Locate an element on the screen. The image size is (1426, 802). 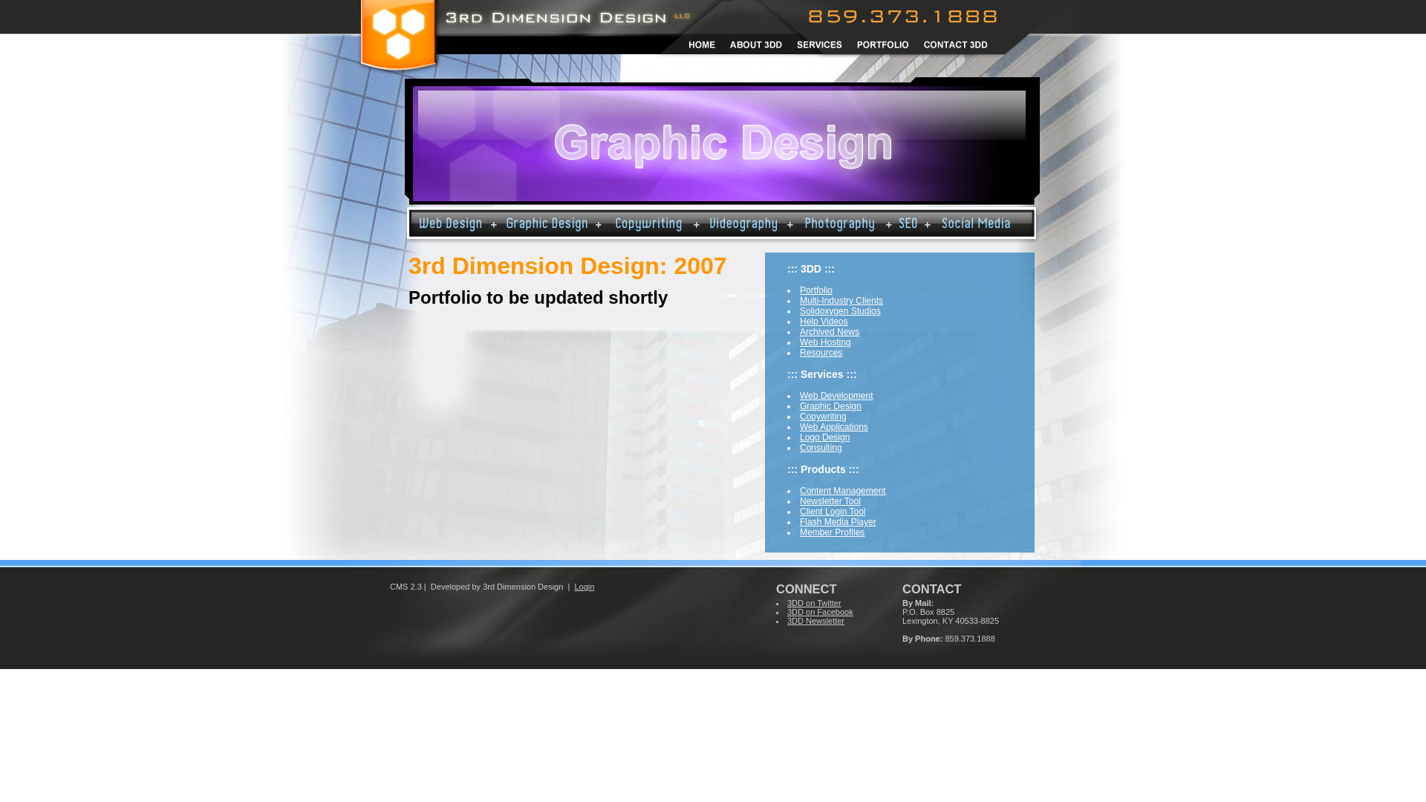
3DD Newsletter is located at coordinates (815, 621).